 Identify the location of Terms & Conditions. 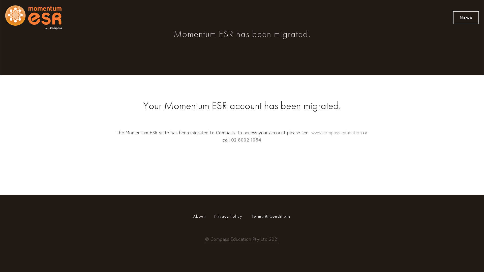
(269, 216).